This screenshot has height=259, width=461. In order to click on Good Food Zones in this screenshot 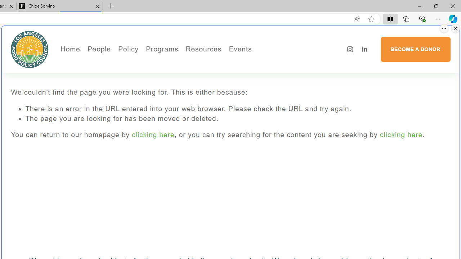, I will do `click(232, 63)`.